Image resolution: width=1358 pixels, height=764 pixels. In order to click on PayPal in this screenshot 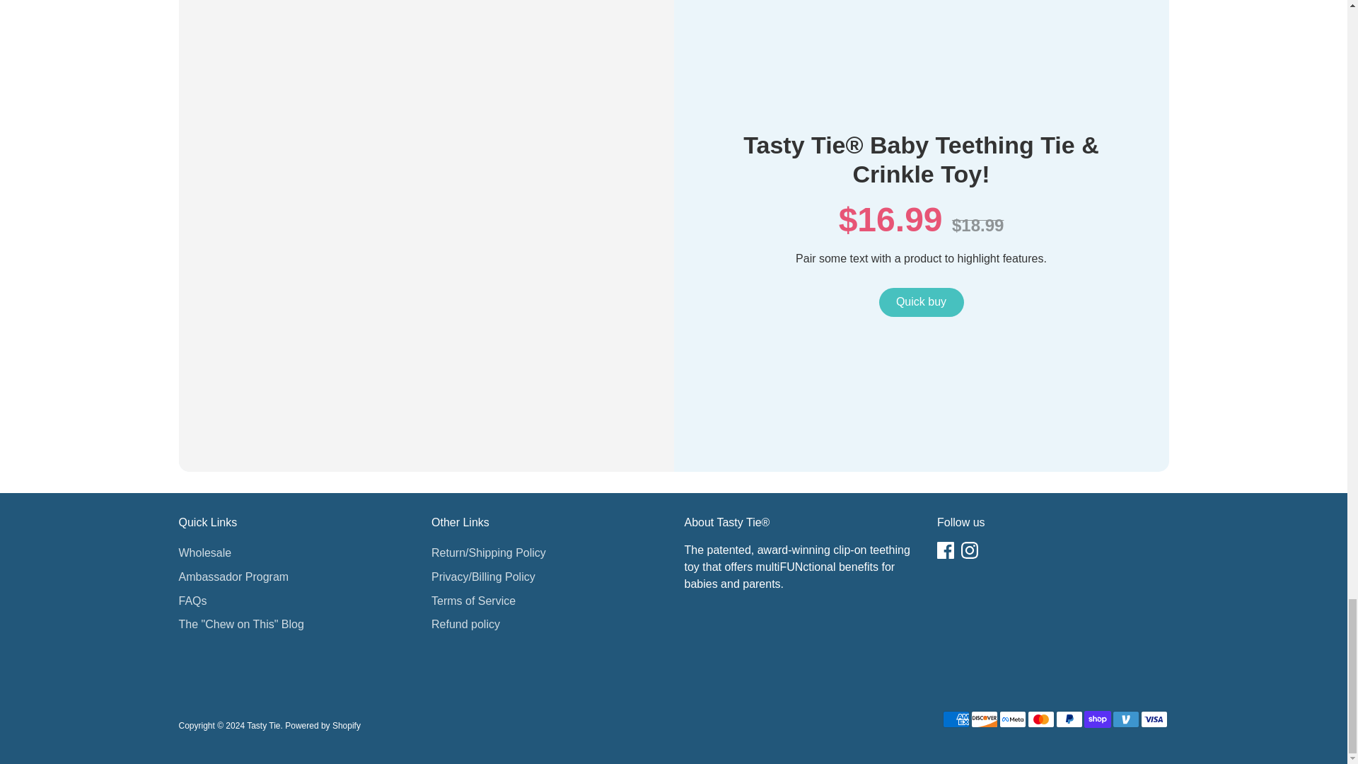, I will do `click(1068, 719)`.